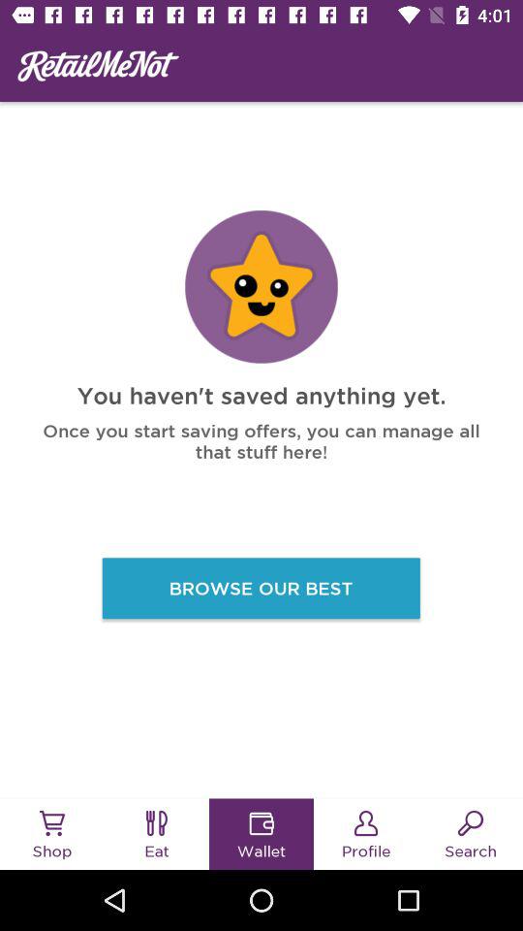 The image size is (523, 931). What do you see at coordinates (471, 834) in the screenshot?
I see `click the button on the bottom right corner of the web page` at bounding box center [471, 834].